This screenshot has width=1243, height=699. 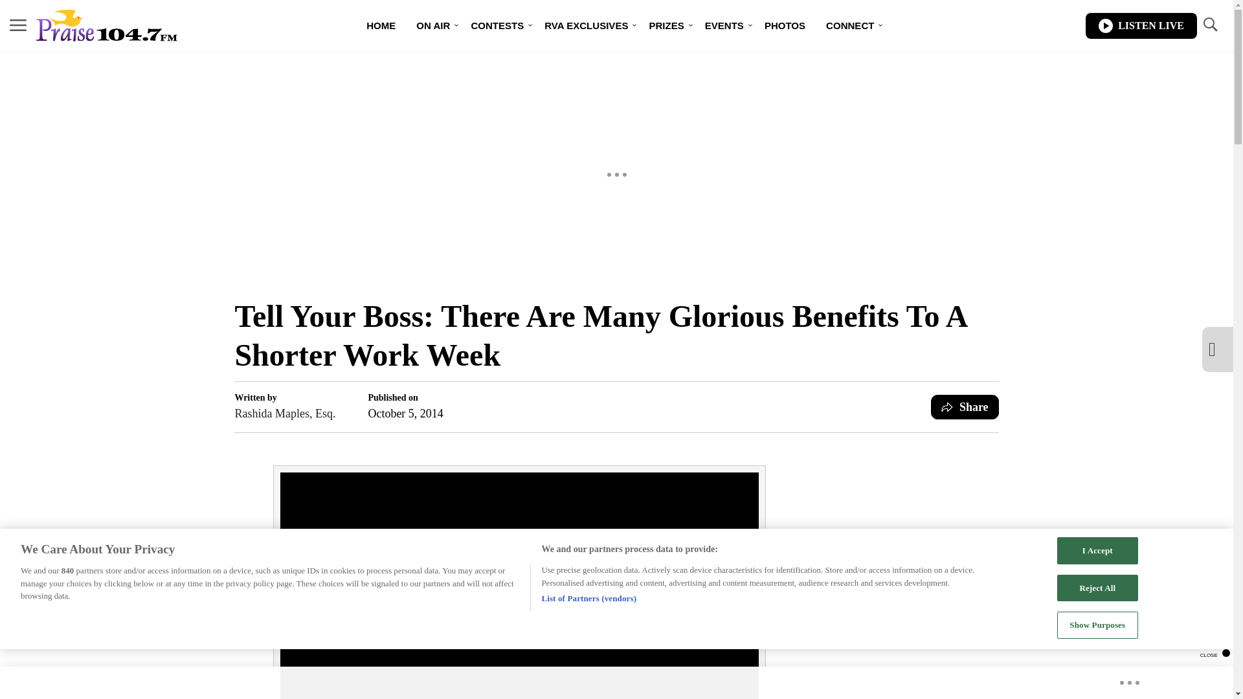 I want to click on PHOTOS, so click(x=785, y=26).